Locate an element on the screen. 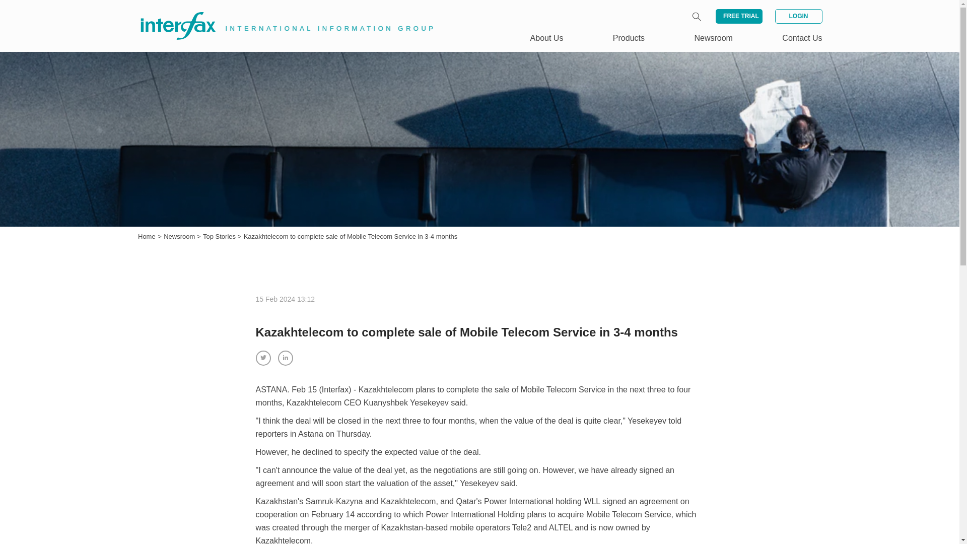 This screenshot has width=967, height=544. Contact Us is located at coordinates (802, 38).